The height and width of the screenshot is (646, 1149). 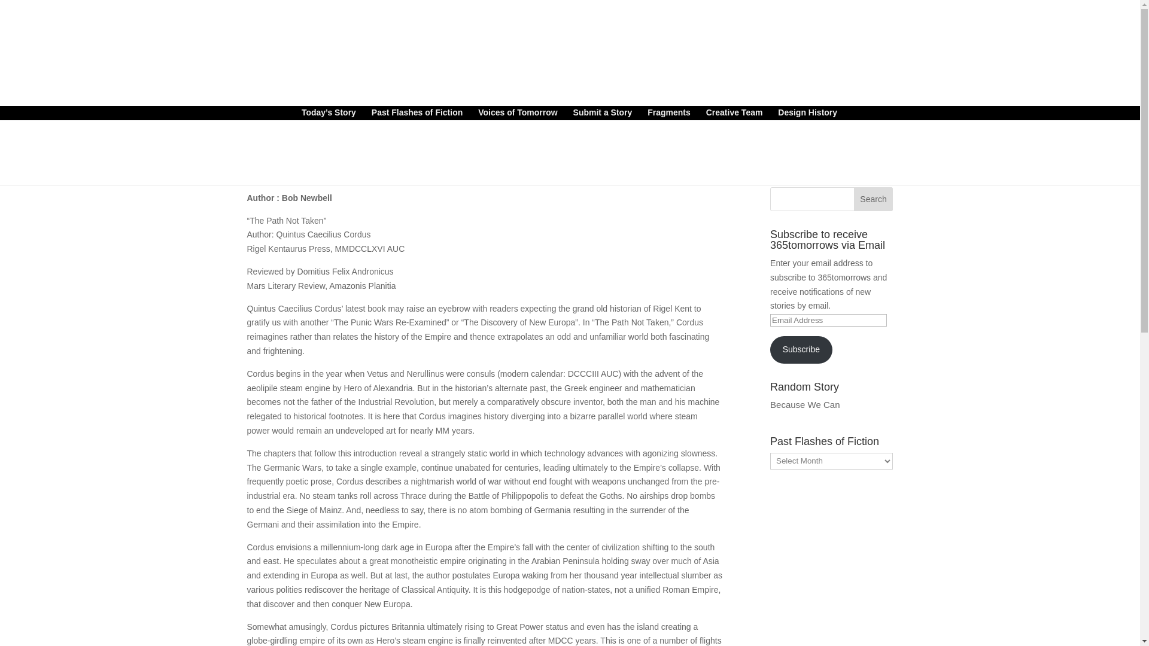 What do you see at coordinates (412, 153) in the screenshot?
I see `0 comments` at bounding box center [412, 153].